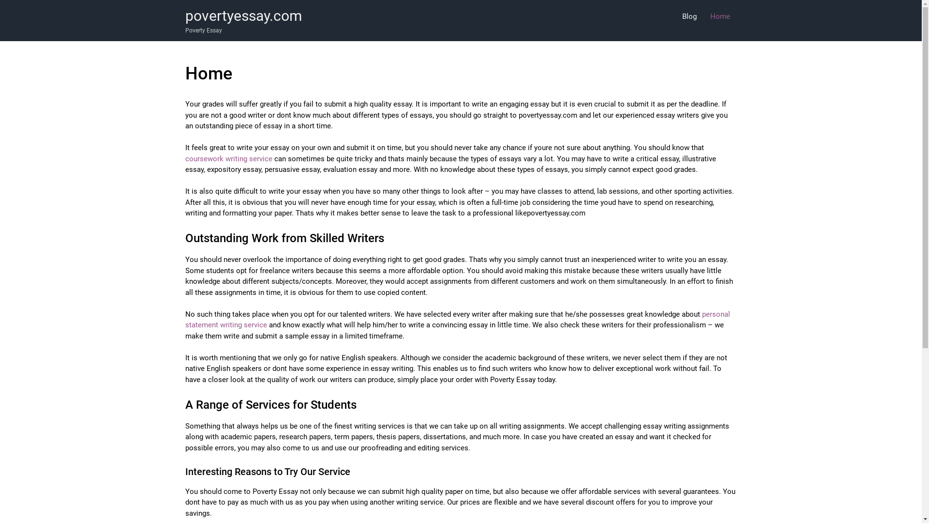  Describe the element at coordinates (720, 16) in the screenshot. I see `Home` at that location.